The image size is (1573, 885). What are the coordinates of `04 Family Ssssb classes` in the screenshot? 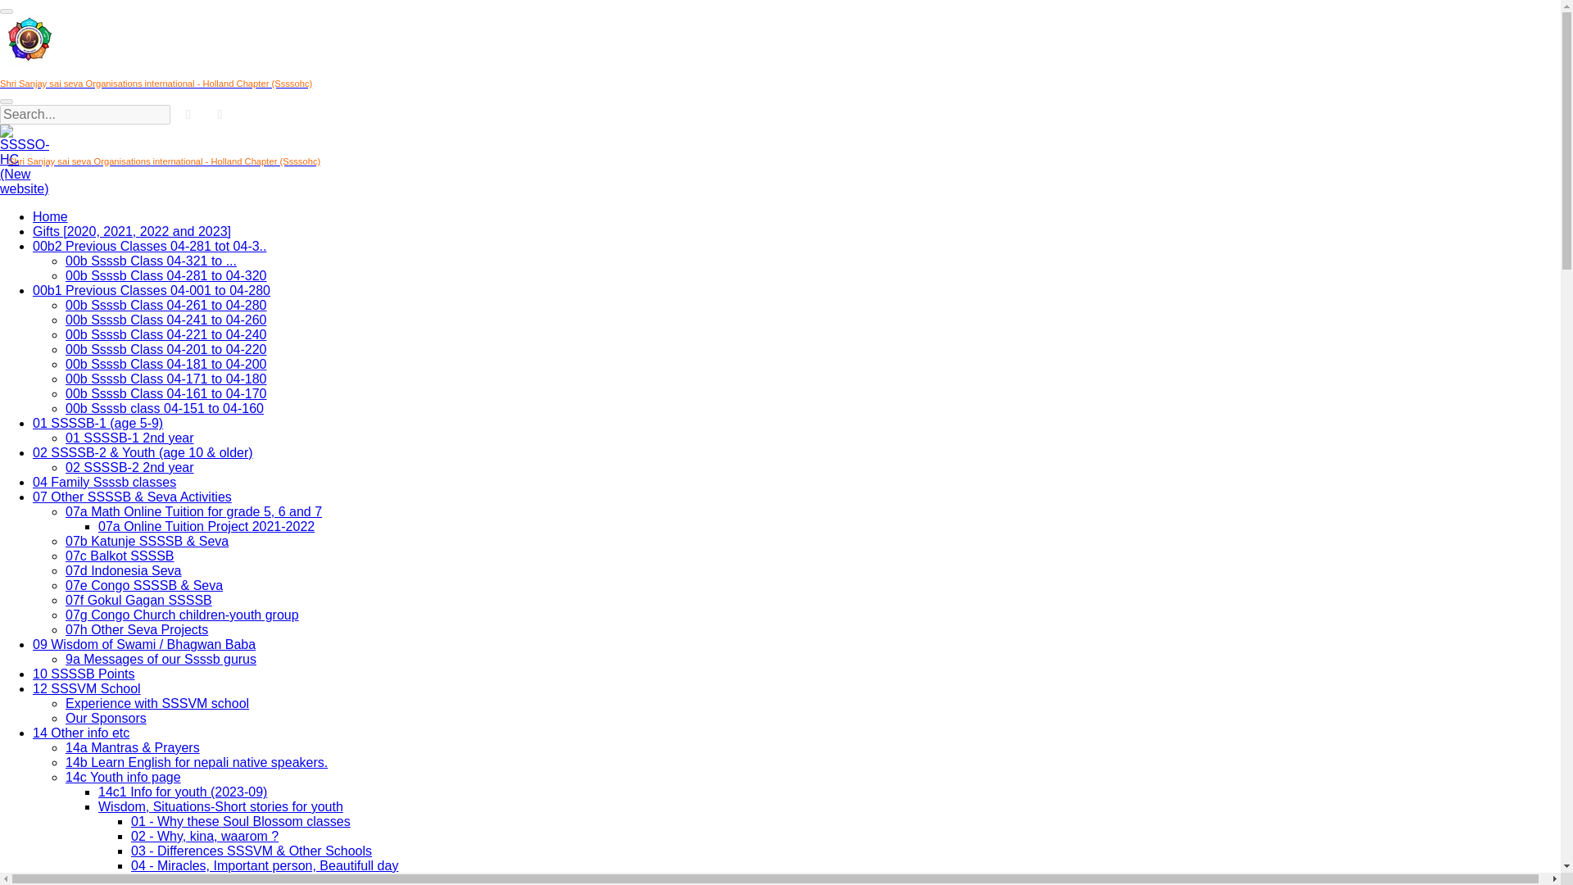 It's located at (105, 482).